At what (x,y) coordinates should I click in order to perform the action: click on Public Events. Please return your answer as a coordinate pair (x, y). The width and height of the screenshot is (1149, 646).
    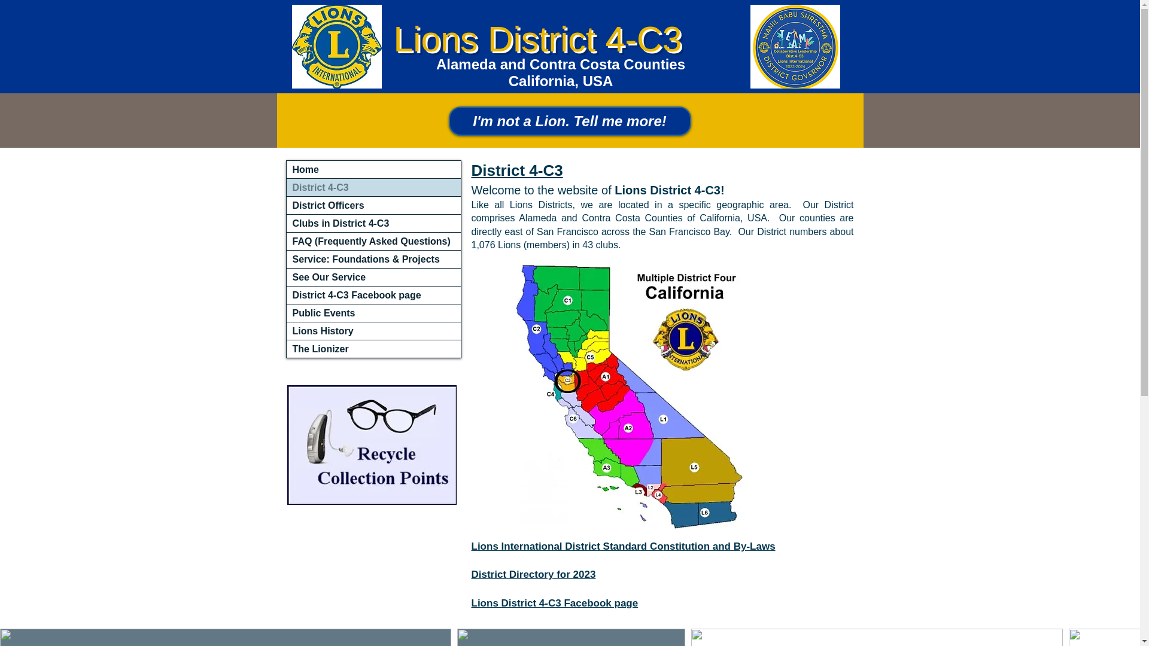
    Looking at the image, I should click on (373, 312).